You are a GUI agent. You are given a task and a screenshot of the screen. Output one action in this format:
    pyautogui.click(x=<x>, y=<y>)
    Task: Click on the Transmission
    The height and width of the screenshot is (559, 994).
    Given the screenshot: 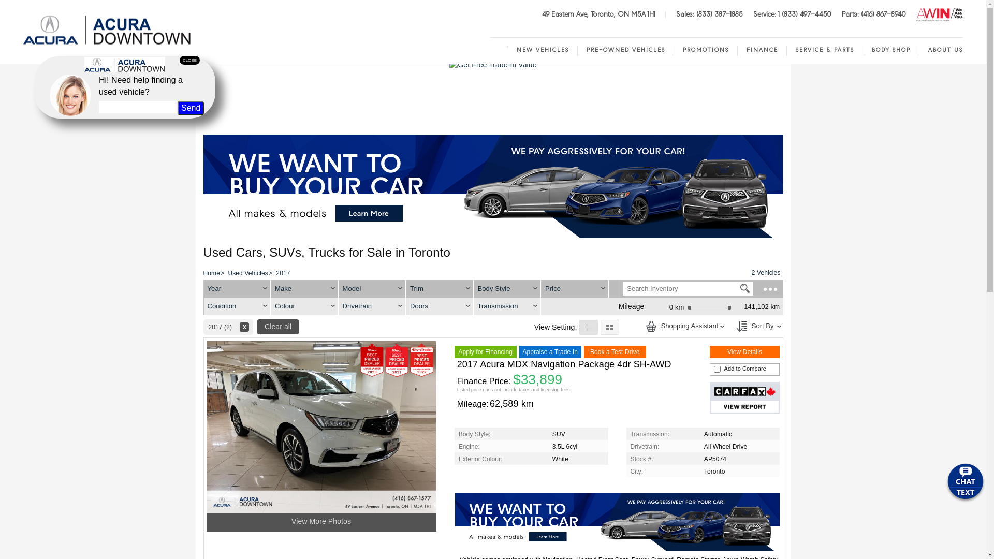 What is the action you would take?
    pyautogui.click(x=507, y=306)
    